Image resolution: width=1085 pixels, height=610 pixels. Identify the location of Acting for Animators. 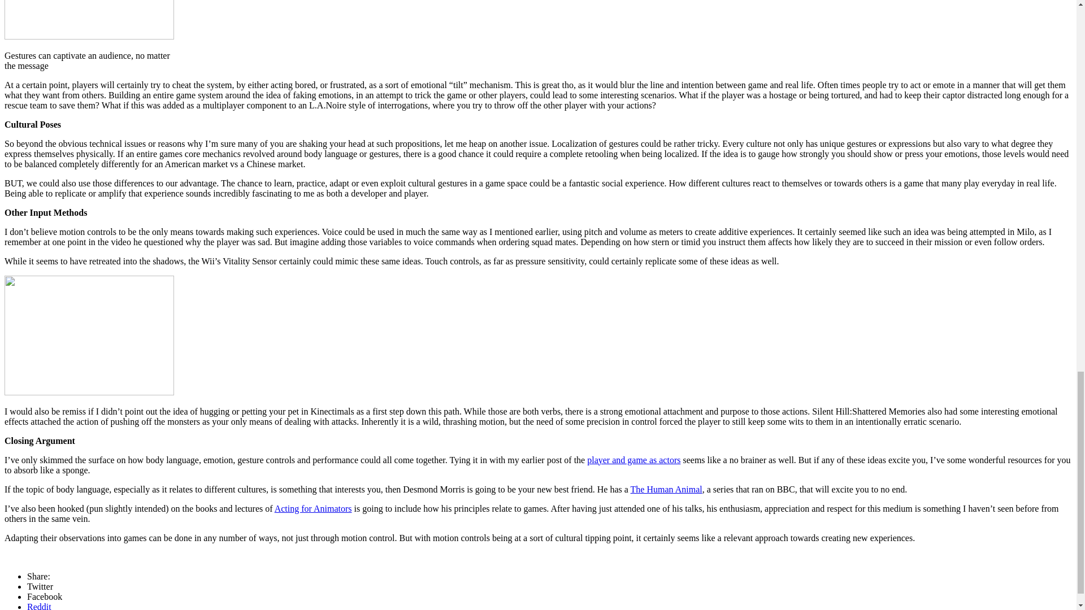
(313, 508).